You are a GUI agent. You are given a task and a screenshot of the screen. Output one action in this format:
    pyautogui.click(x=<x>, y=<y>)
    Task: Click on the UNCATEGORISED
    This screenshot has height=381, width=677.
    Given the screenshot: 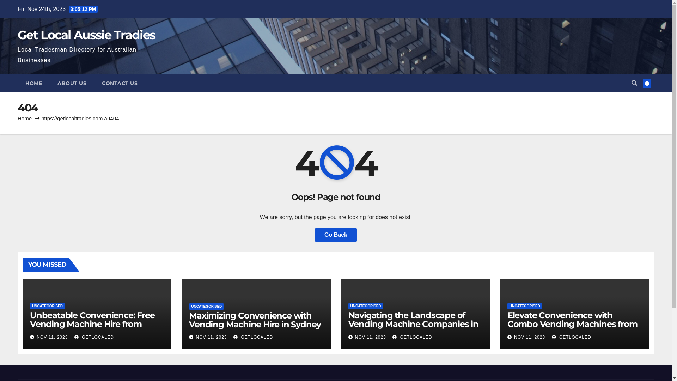 What is the action you would take?
    pyautogui.click(x=47, y=306)
    